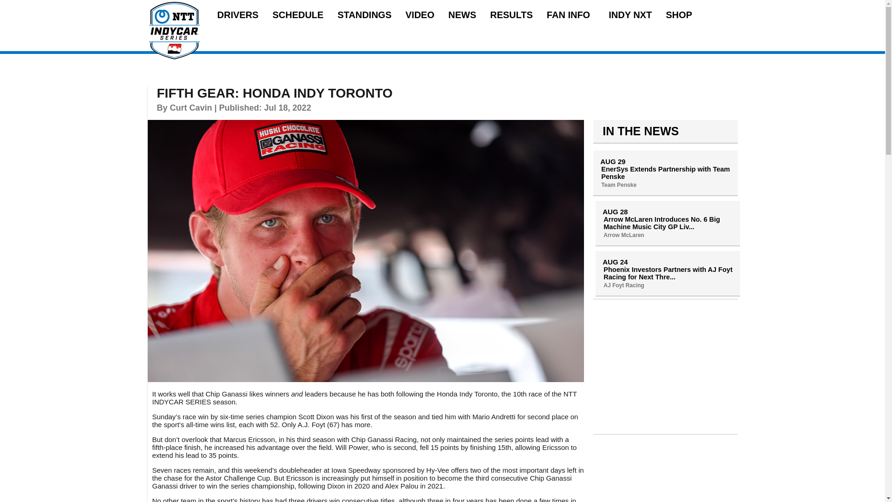 Image resolution: width=892 pixels, height=502 pixels. I want to click on NEWS, so click(462, 15).